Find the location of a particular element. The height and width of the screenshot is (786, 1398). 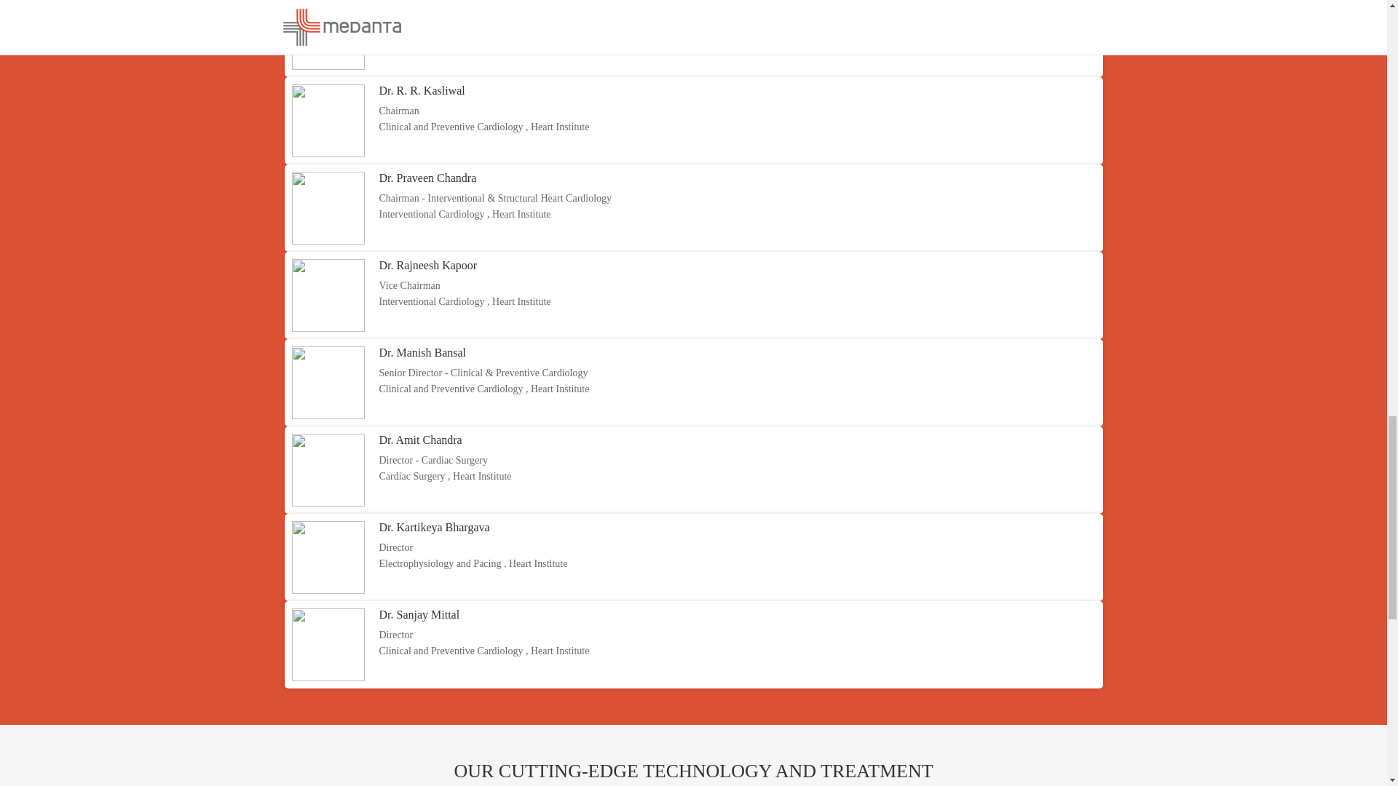

Dr. Amit Chandra is located at coordinates (419, 440).